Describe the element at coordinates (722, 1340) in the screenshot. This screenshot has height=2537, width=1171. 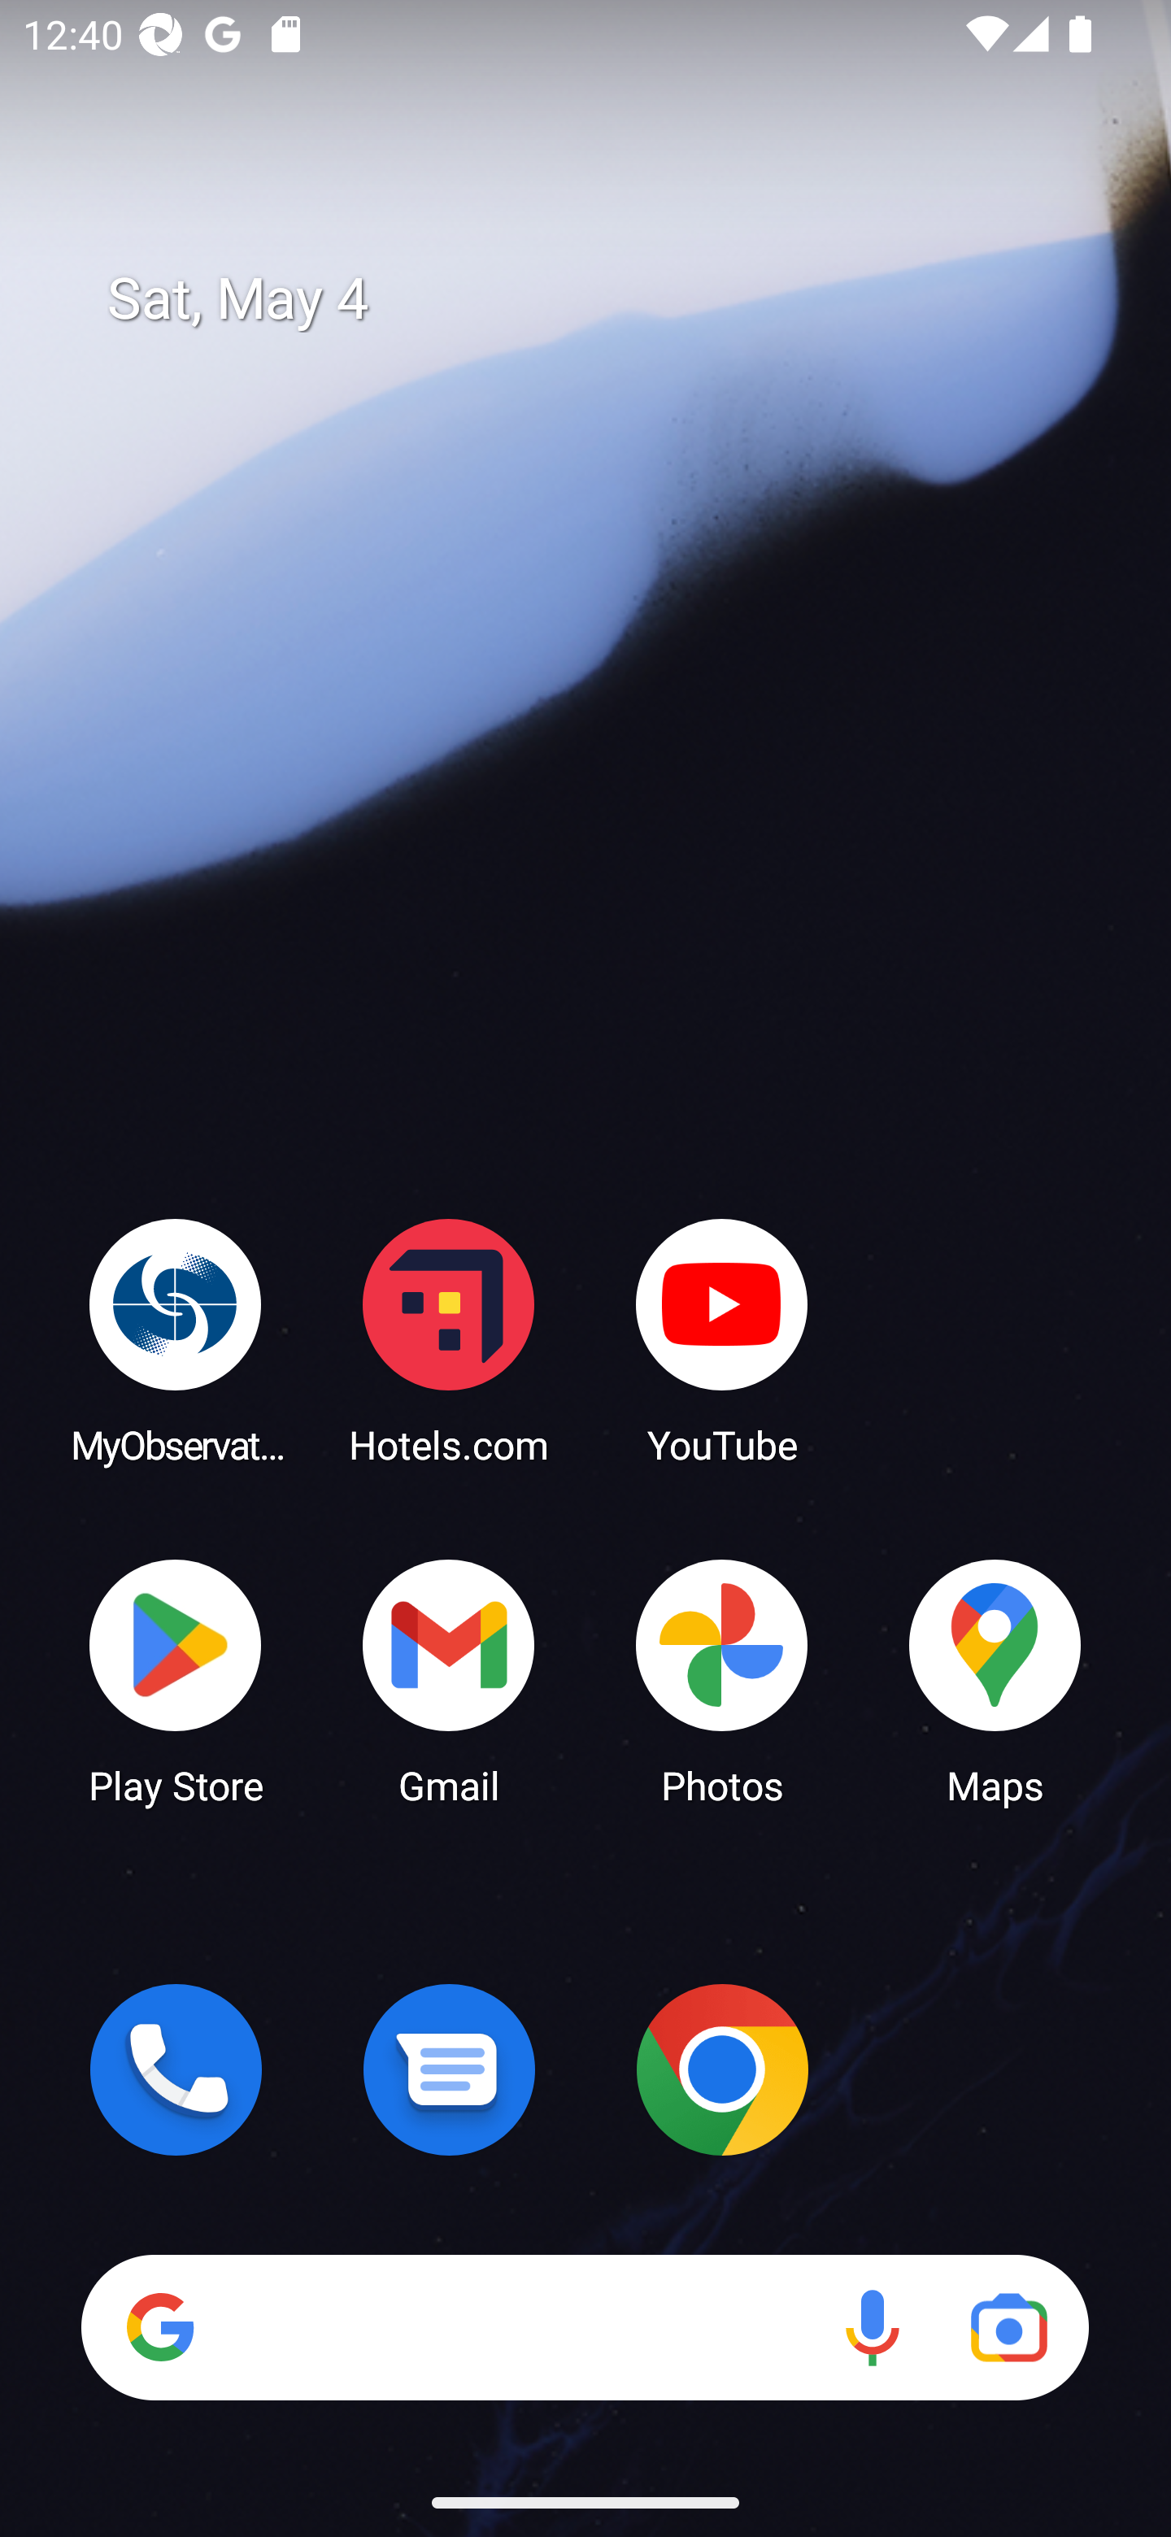
I see `YouTube` at that location.